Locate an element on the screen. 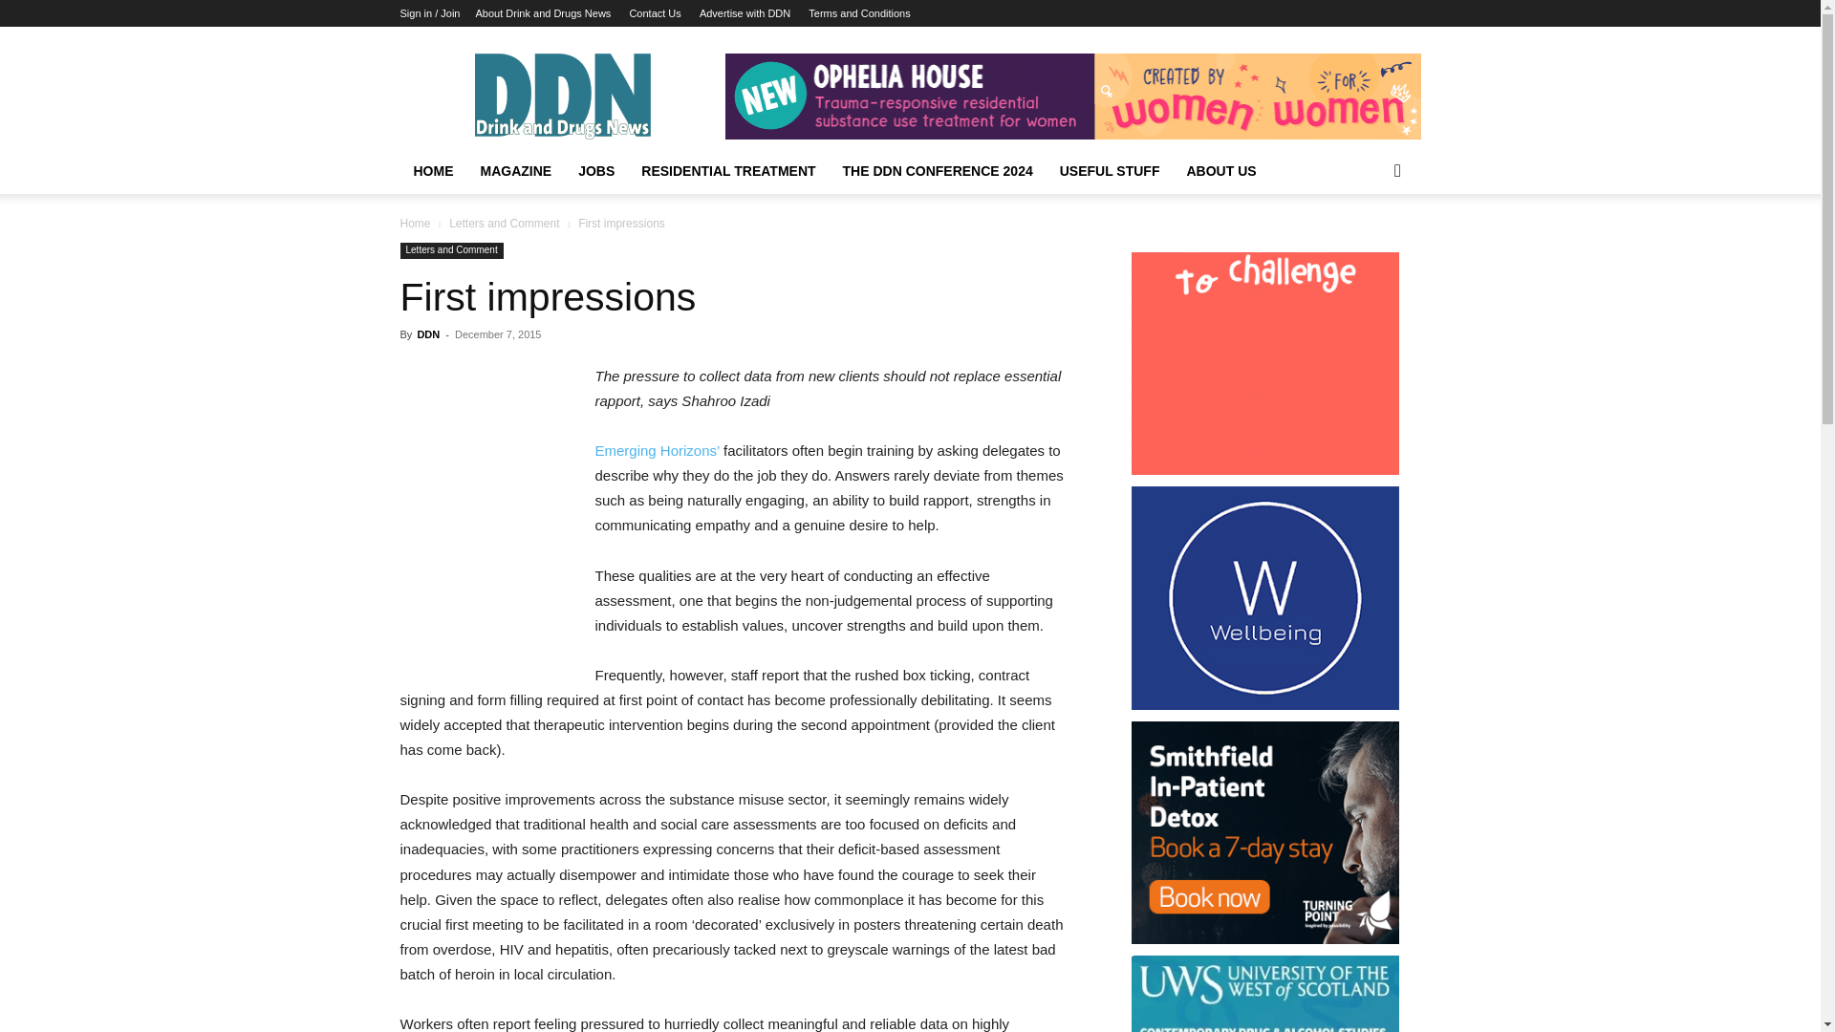 The width and height of the screenshot is (1835, 1032). View all posts in Letters and Comment is located at coordinates (505, 223).